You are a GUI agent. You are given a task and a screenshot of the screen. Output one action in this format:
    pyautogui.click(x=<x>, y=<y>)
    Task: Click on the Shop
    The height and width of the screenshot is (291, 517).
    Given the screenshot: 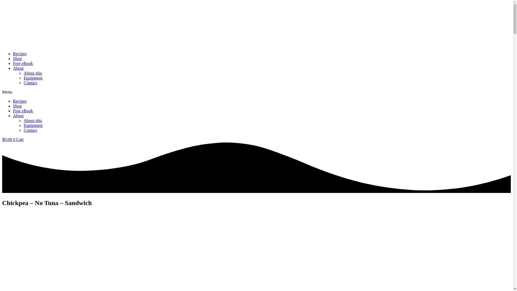 What is the action you would take?
    pyautogui.click(x=17, y=106)
    